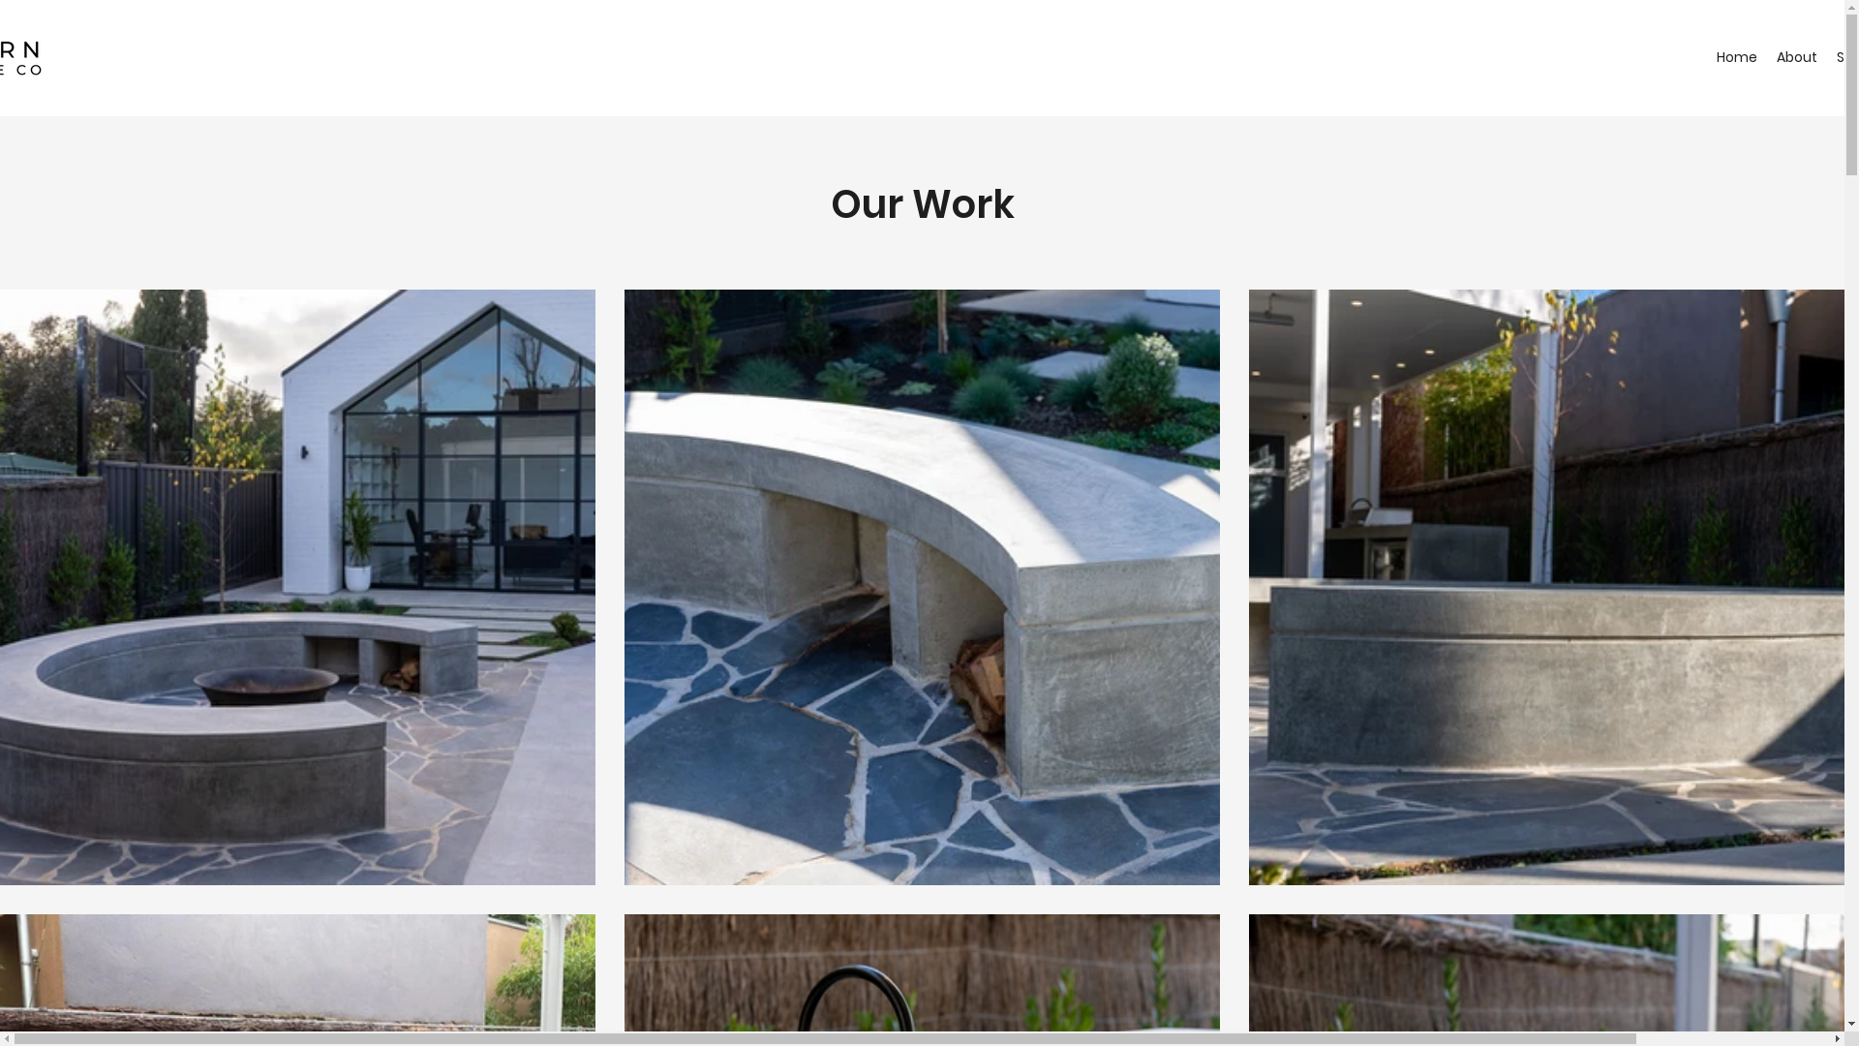 The width and height of the screenshot is (1859, 1046). I want to click on Home, so click(1736, 58).